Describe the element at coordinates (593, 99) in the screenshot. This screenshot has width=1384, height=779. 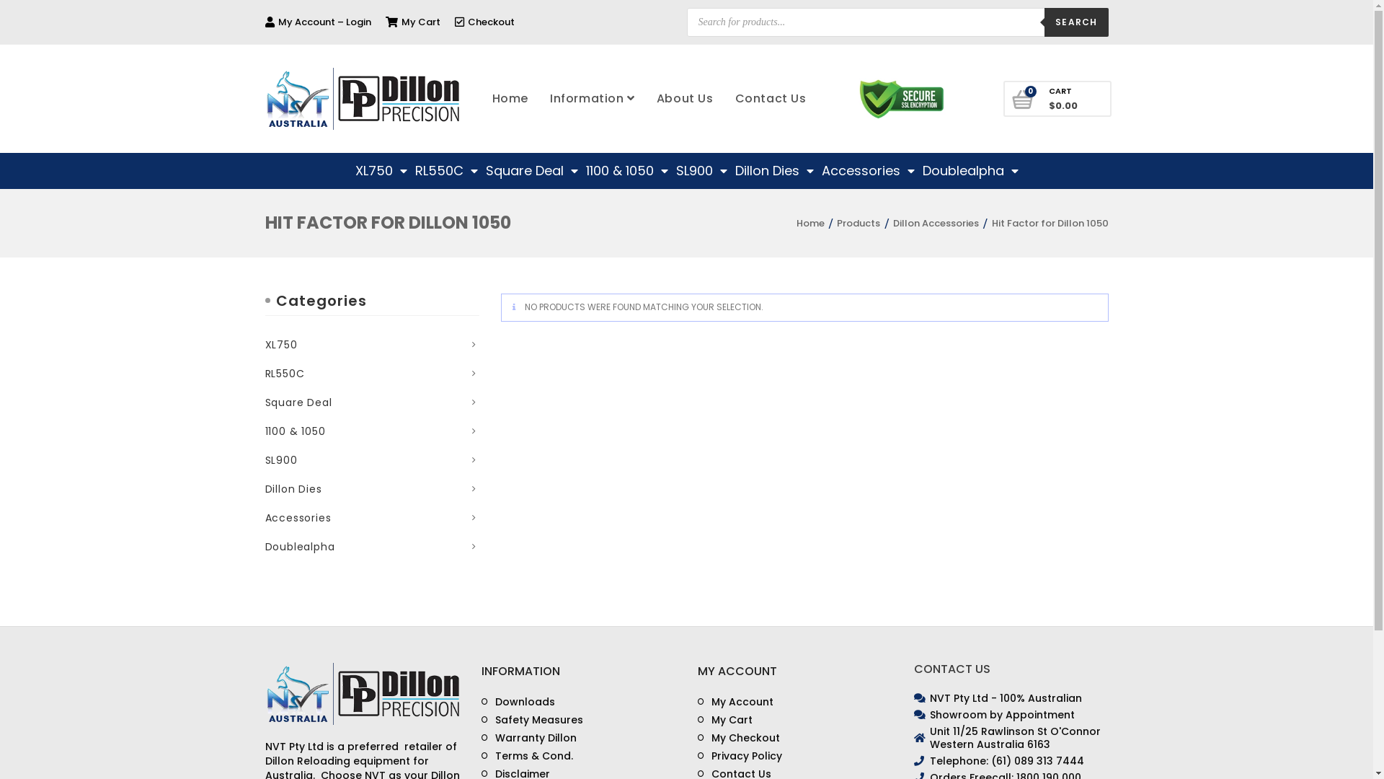
I see `Information` at that location.